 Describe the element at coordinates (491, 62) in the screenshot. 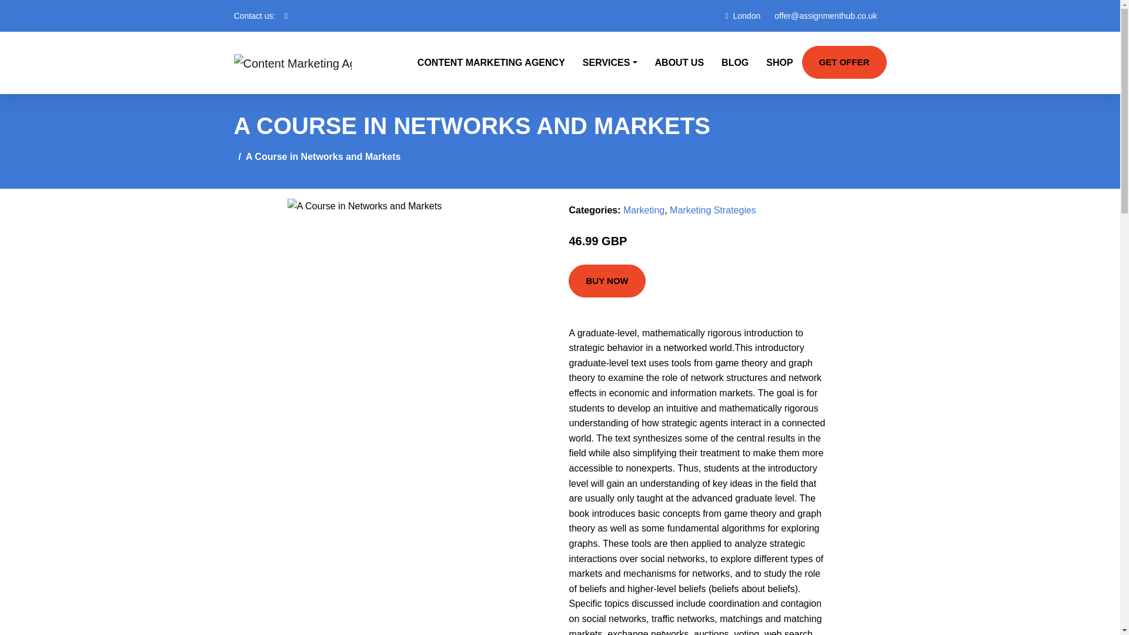

I see `CONTENT MARKETING AGENCY` at that location.